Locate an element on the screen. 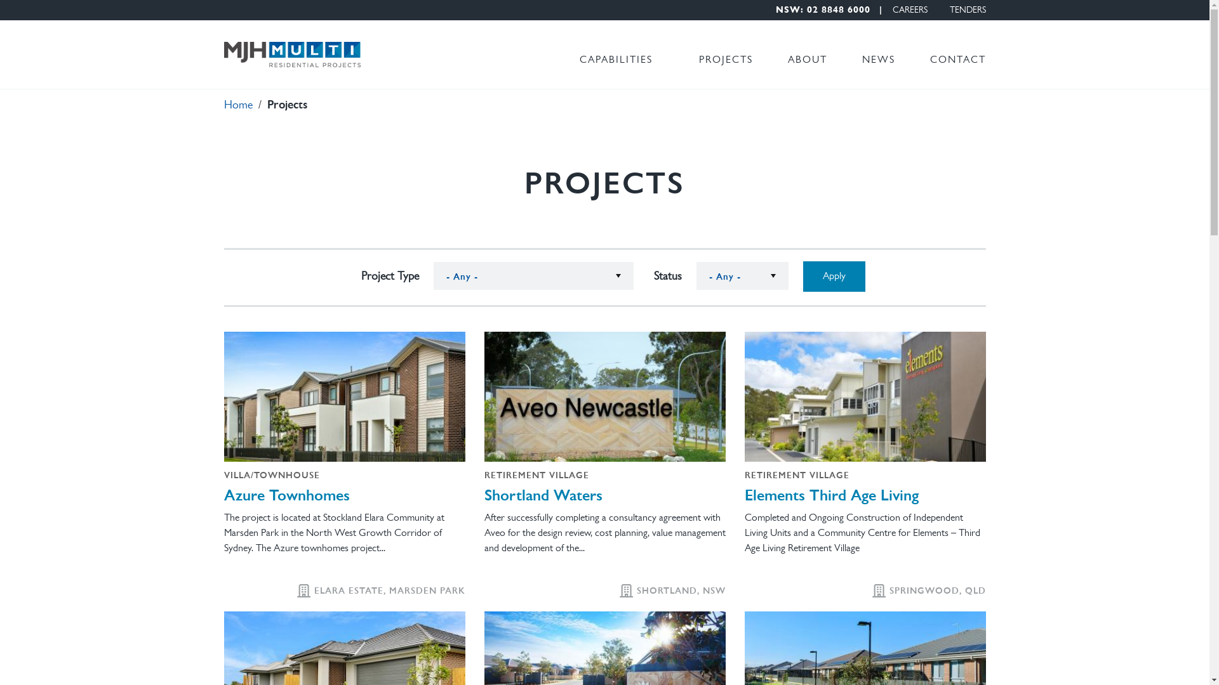 Image resolution: width=1219 pixels, height=685 pixels. Aveo Newcastle is located at coordinates (604, 397).